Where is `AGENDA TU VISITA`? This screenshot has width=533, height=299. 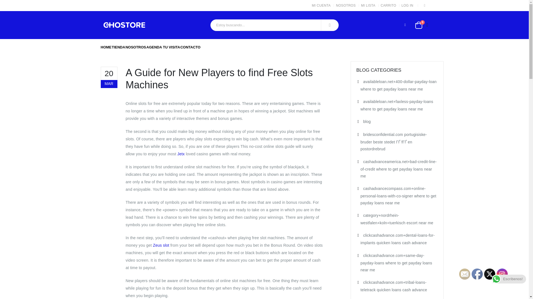 AGENDA TU VISITA is located at coordinates (163, 47).